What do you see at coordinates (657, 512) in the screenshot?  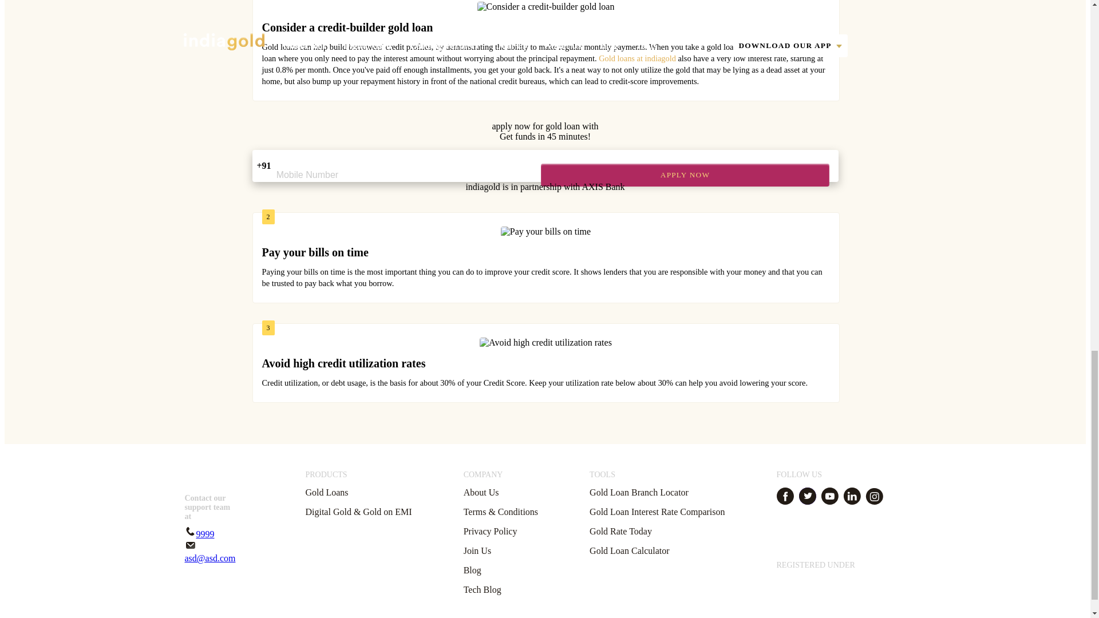 I see `Gold Loan Interest Rate Comparison` at bounding box center [657, 512].